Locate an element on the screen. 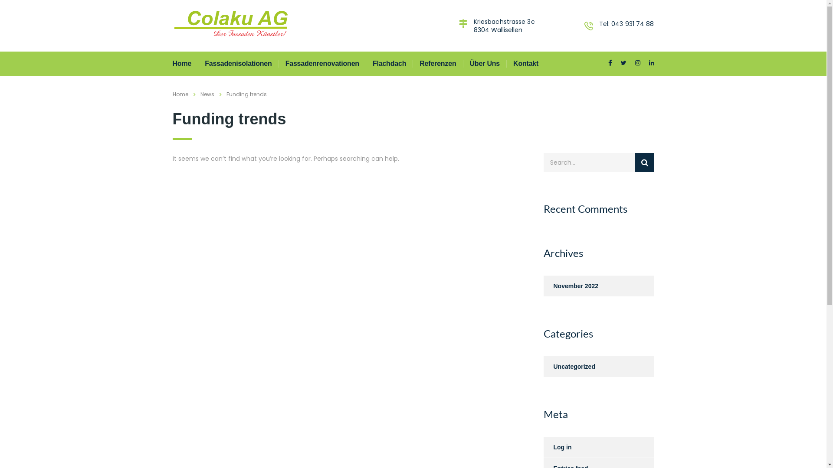 The width and height of the screenshot is (833, 468). Home is located at coordinates (180, 94).